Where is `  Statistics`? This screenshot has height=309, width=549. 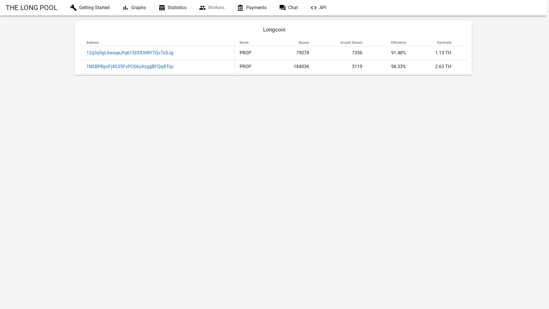   Statistics is located at coordinates (172, 8).